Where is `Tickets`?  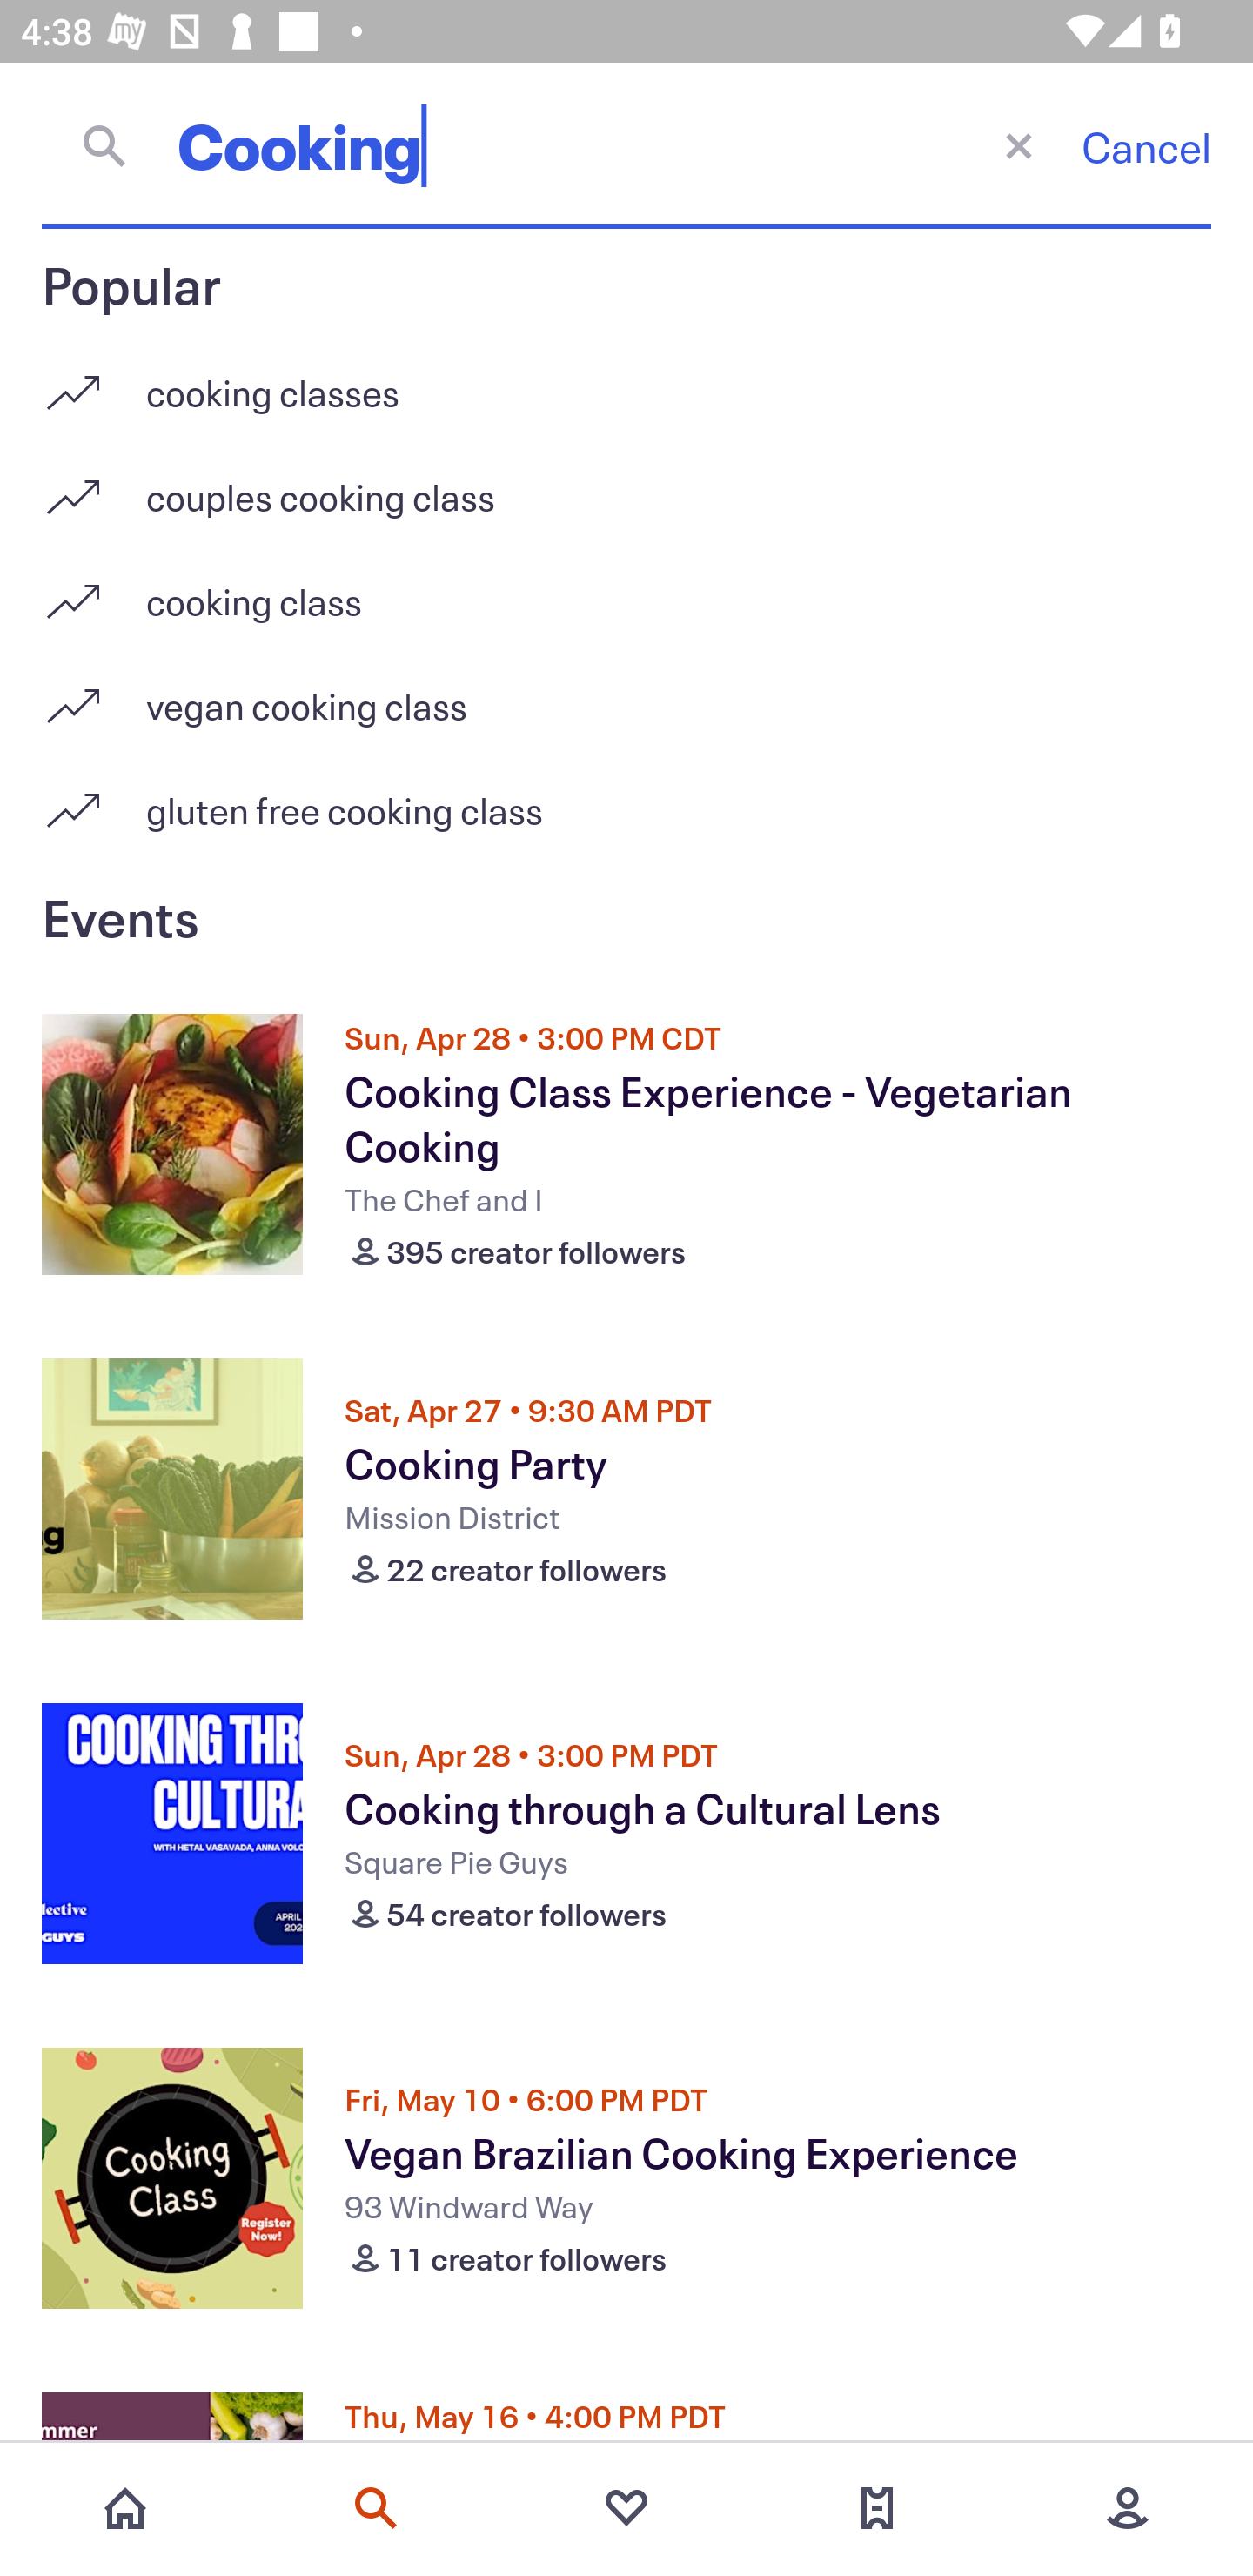
Tickets is located at coordinates (877, 2508).